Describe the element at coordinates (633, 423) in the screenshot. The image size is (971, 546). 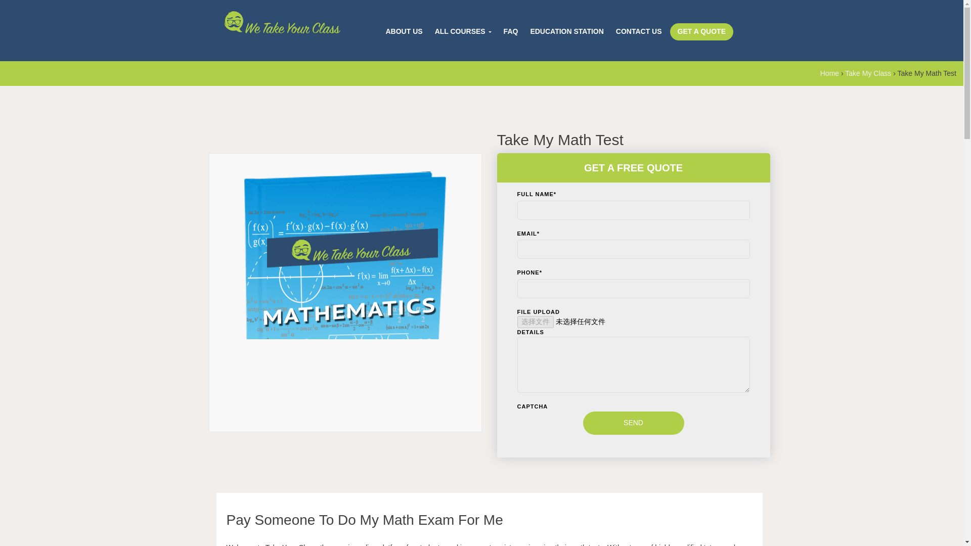
I see `Send` at that location.